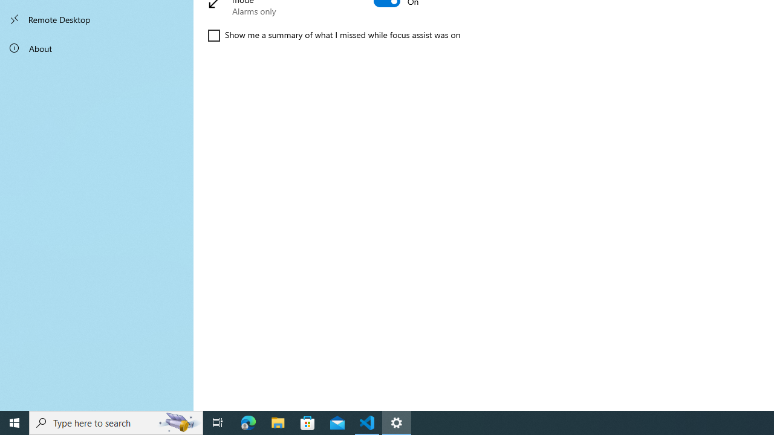 Image resolution: width=774 pixels, height=435 pixels. What do you see at coordinates (97, 19) in the screenshot?
I see `Remote Desktop` at bounding box center [97, 19].